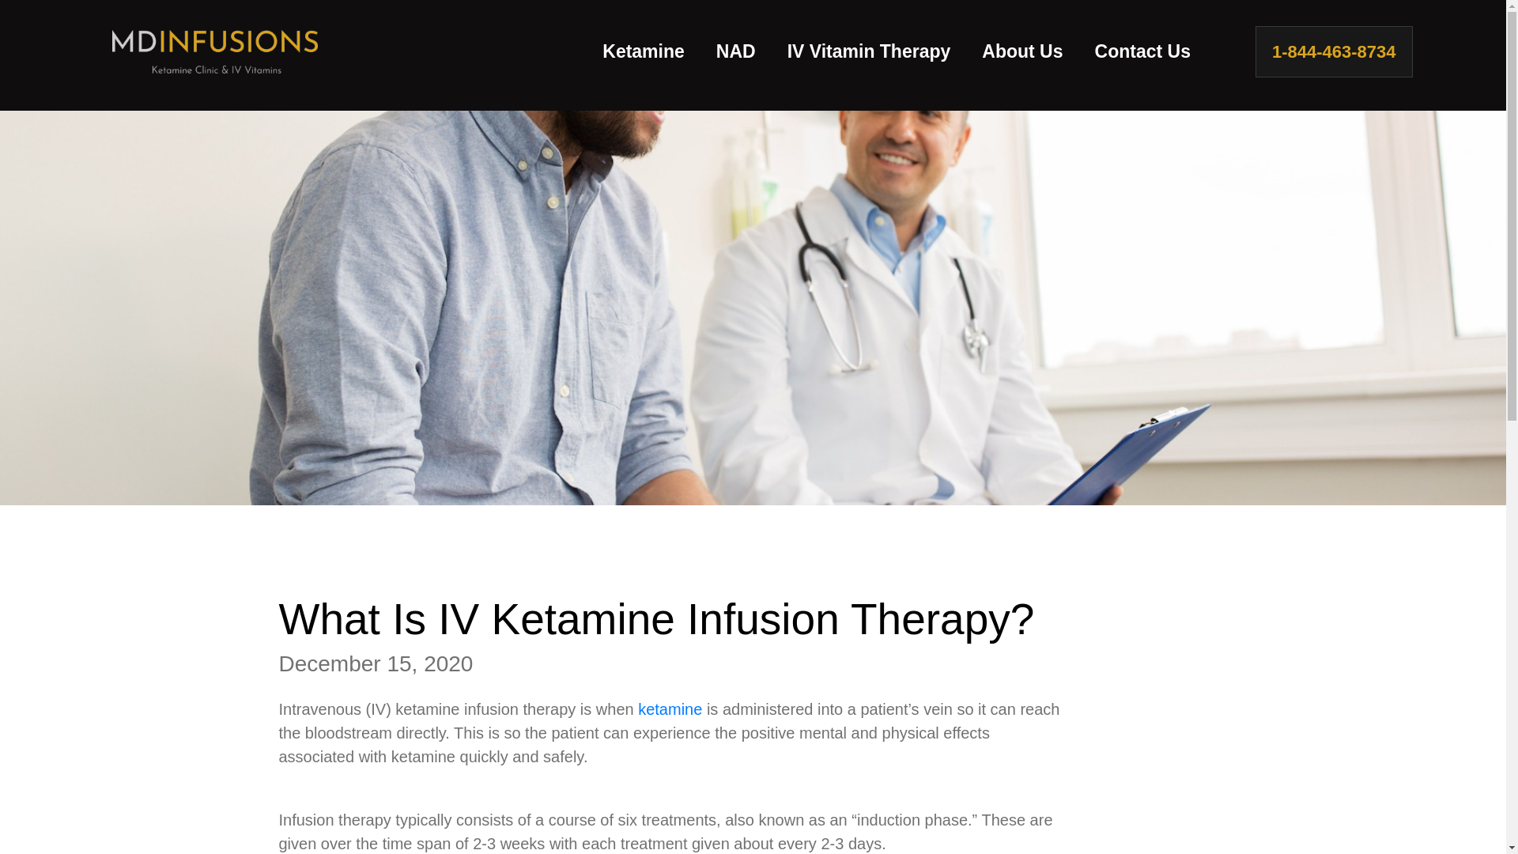 The width and height of the screenshot is (1518, 854). I want to click on IV Vitamin Therapy, so click(869, 52).